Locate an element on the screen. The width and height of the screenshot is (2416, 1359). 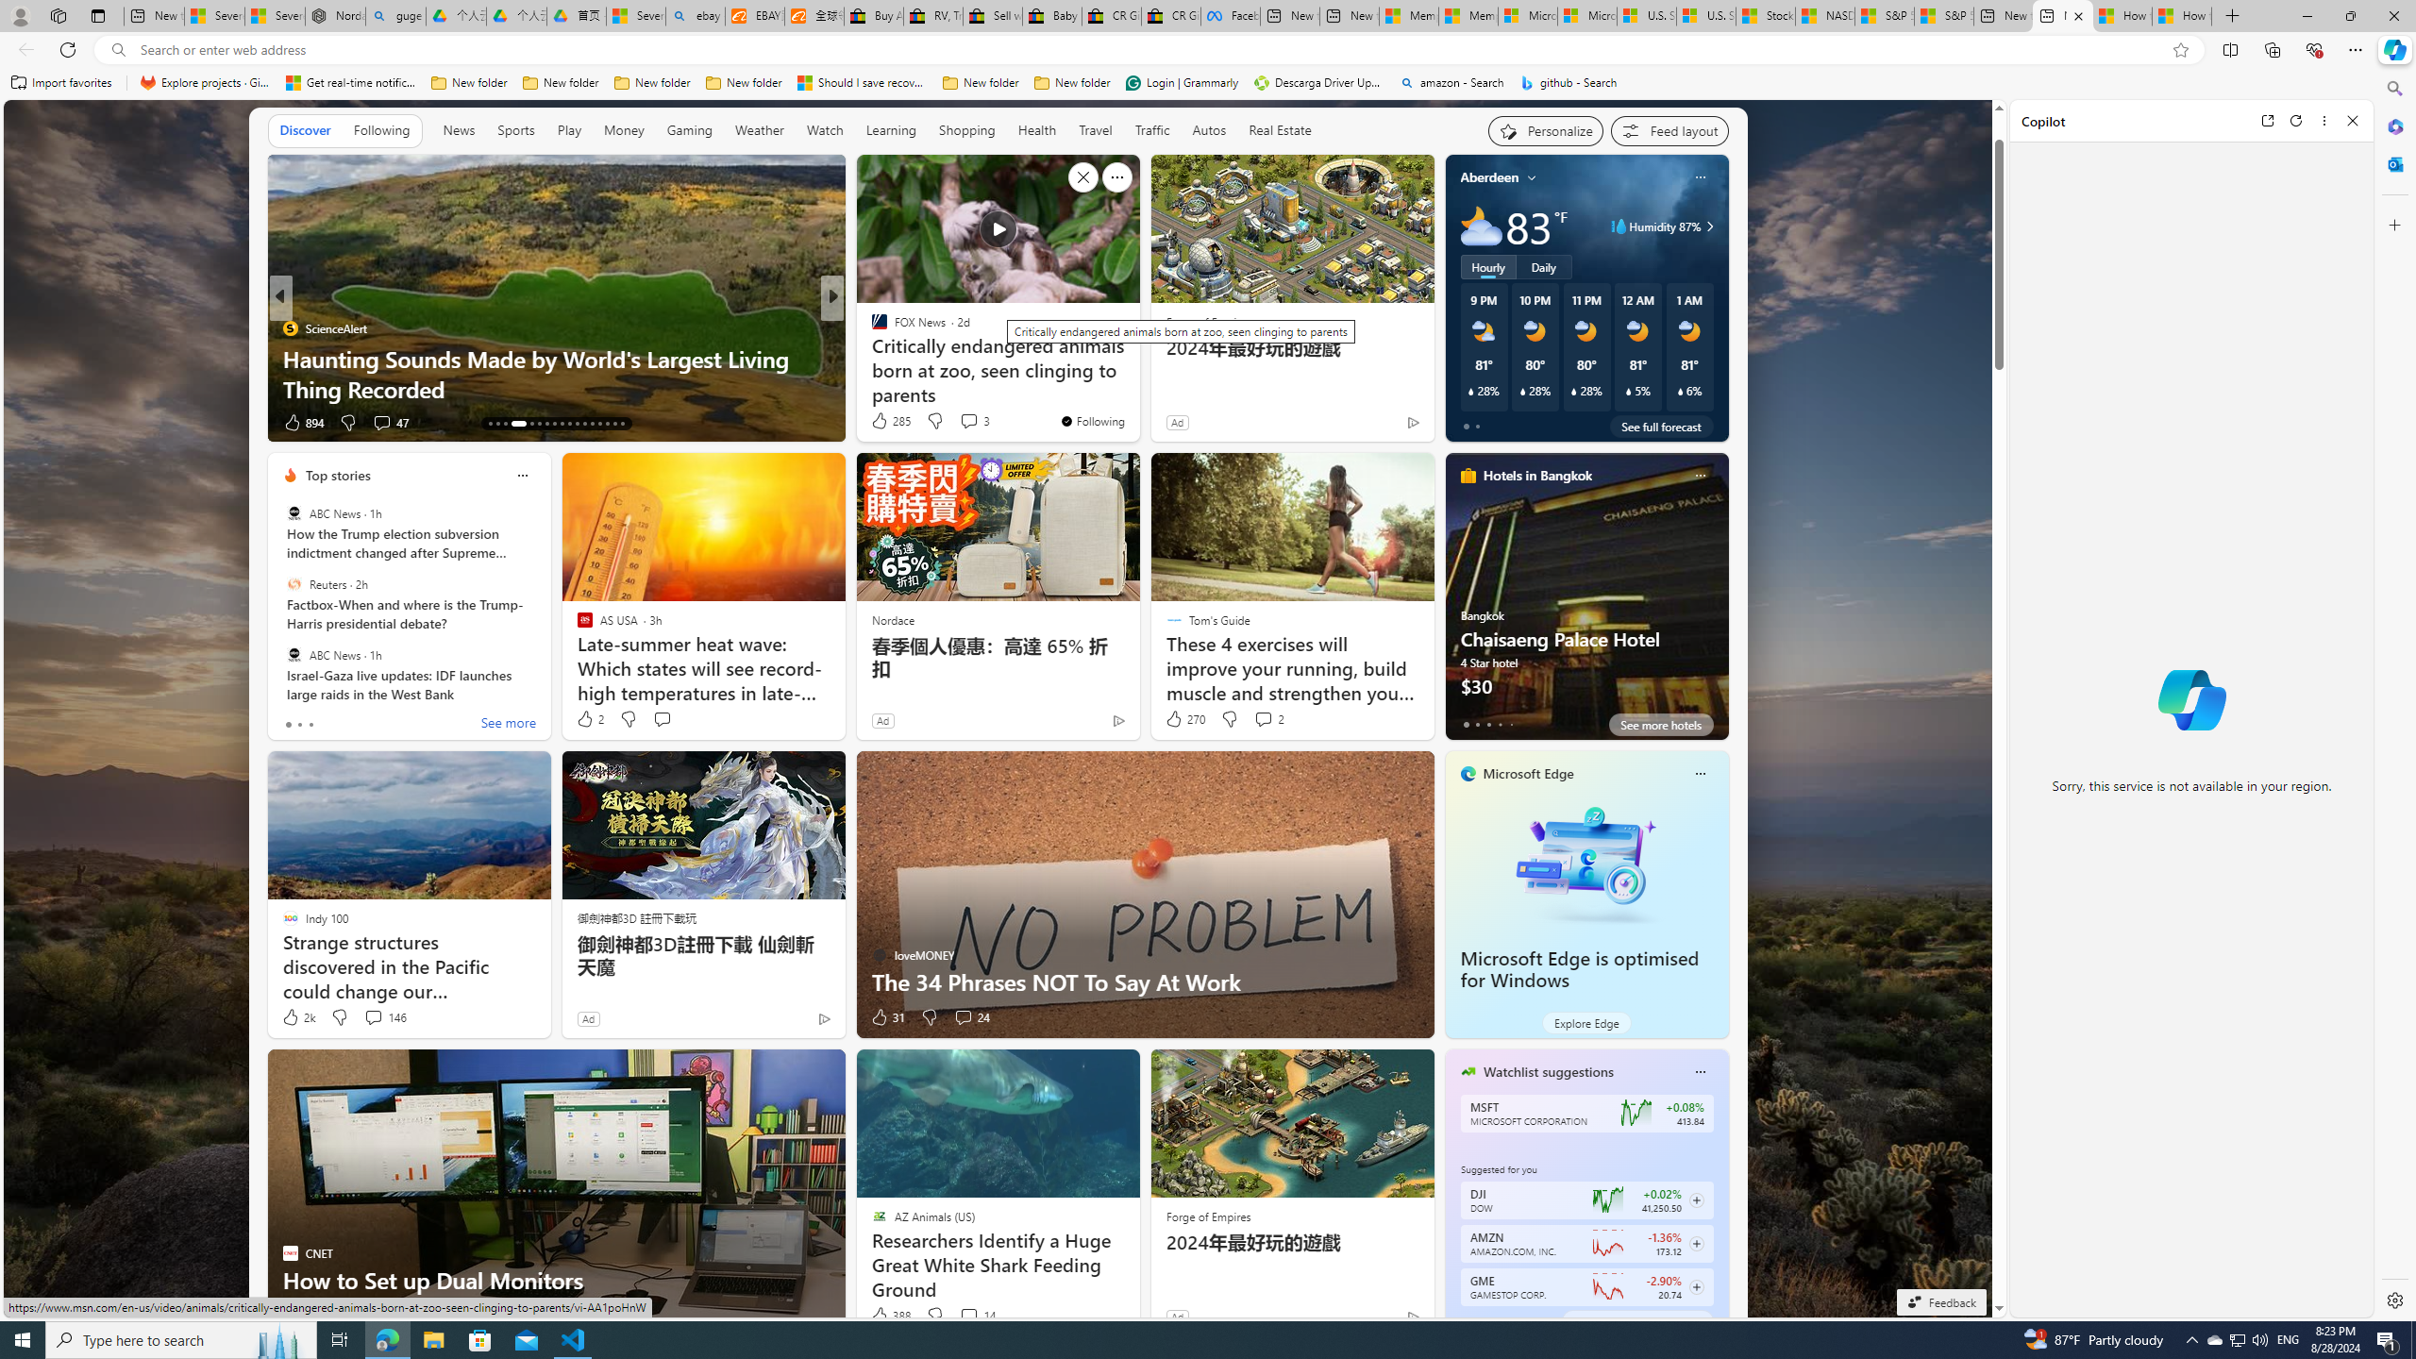
Learning is located at coordinates (889, 130).